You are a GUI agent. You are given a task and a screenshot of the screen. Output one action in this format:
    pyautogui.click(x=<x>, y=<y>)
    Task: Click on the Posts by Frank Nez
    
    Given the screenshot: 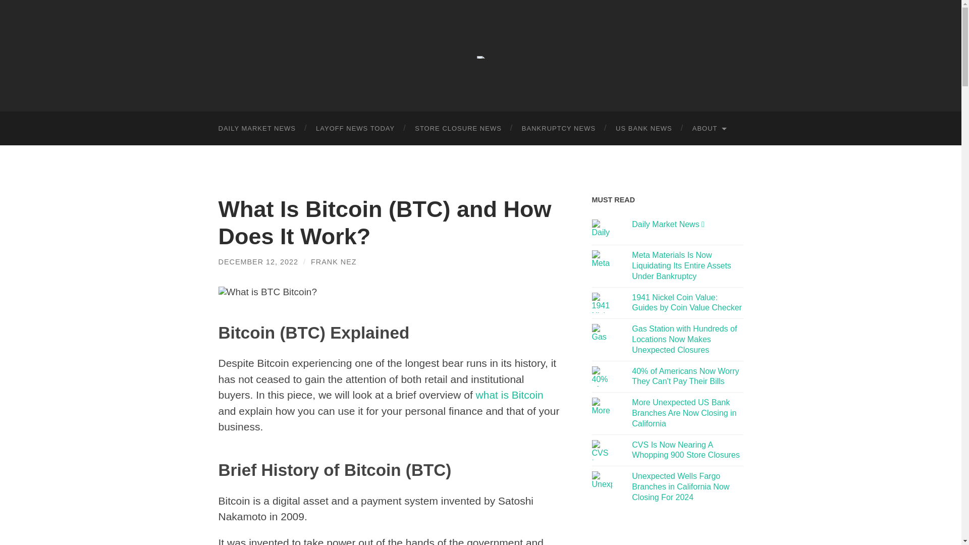 What is the action you would take?
    pyautogui.click(x=334, y=261)
    